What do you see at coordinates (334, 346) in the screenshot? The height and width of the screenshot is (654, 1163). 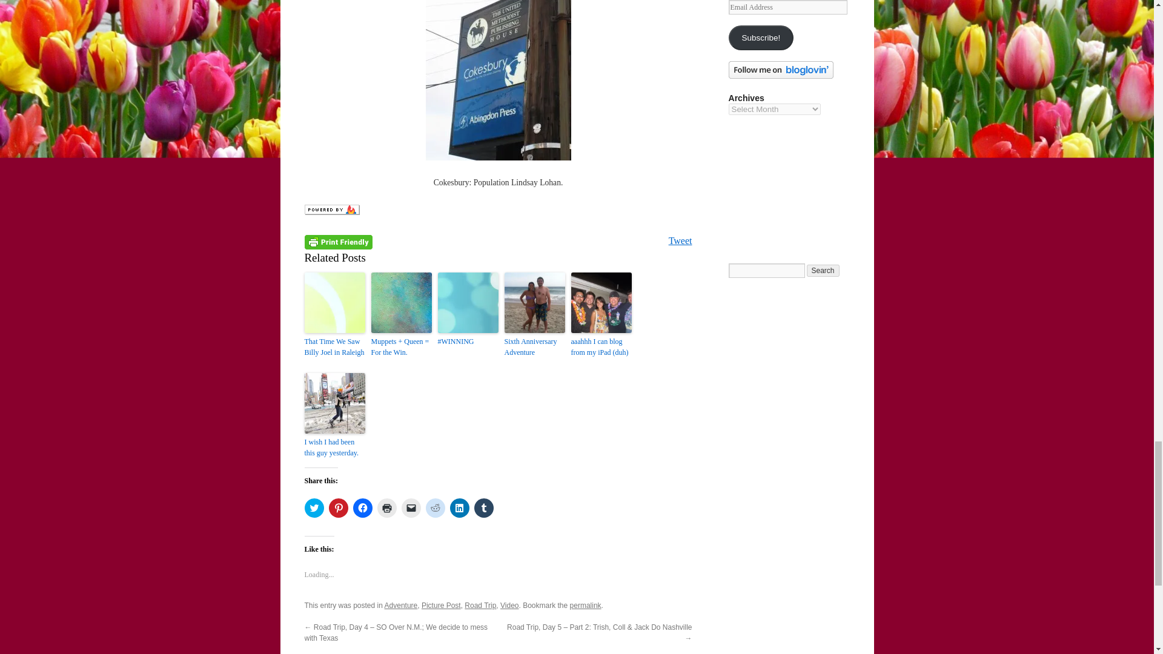 I see `That Time We Saw Billy Joel in Raleigh` at bounding box center [334, 346].